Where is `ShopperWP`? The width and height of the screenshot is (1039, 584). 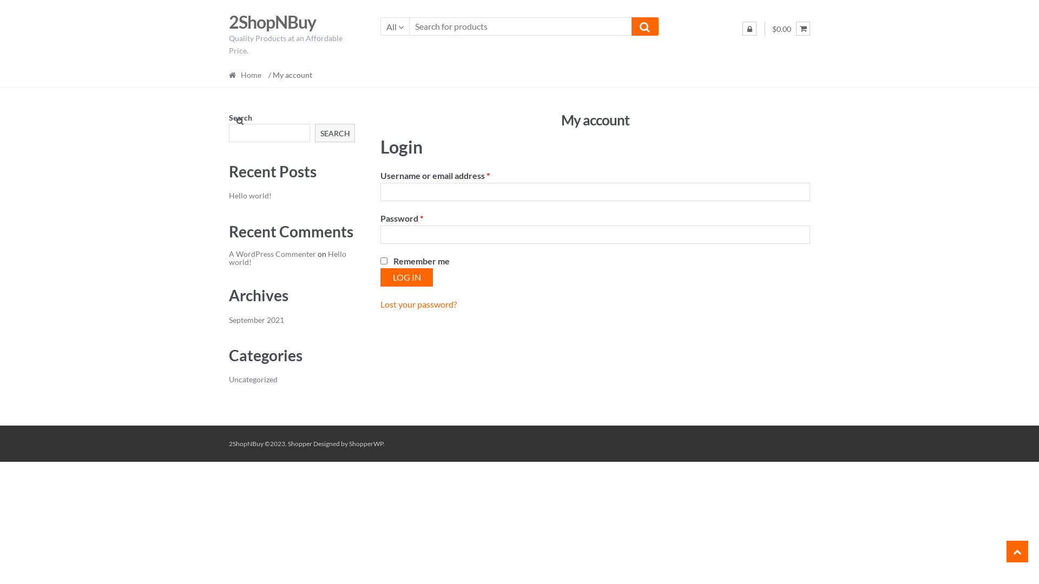
ShopperWP is located at coordinates (366, 443).